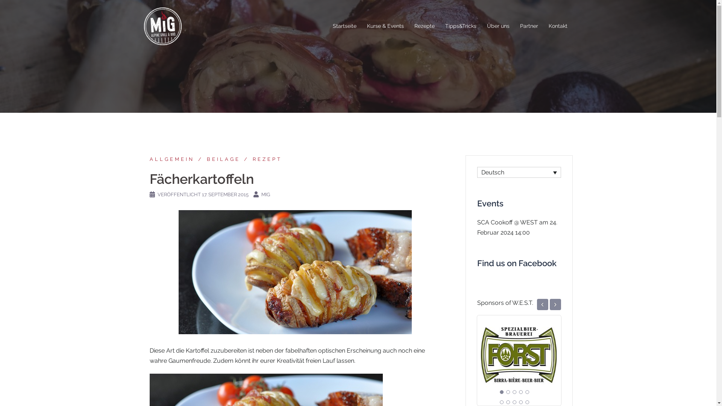 This screenshot has height=406, width=722. Describe the element at coordinates (265, 195) in the screenshot. I see `MIG` at that location.